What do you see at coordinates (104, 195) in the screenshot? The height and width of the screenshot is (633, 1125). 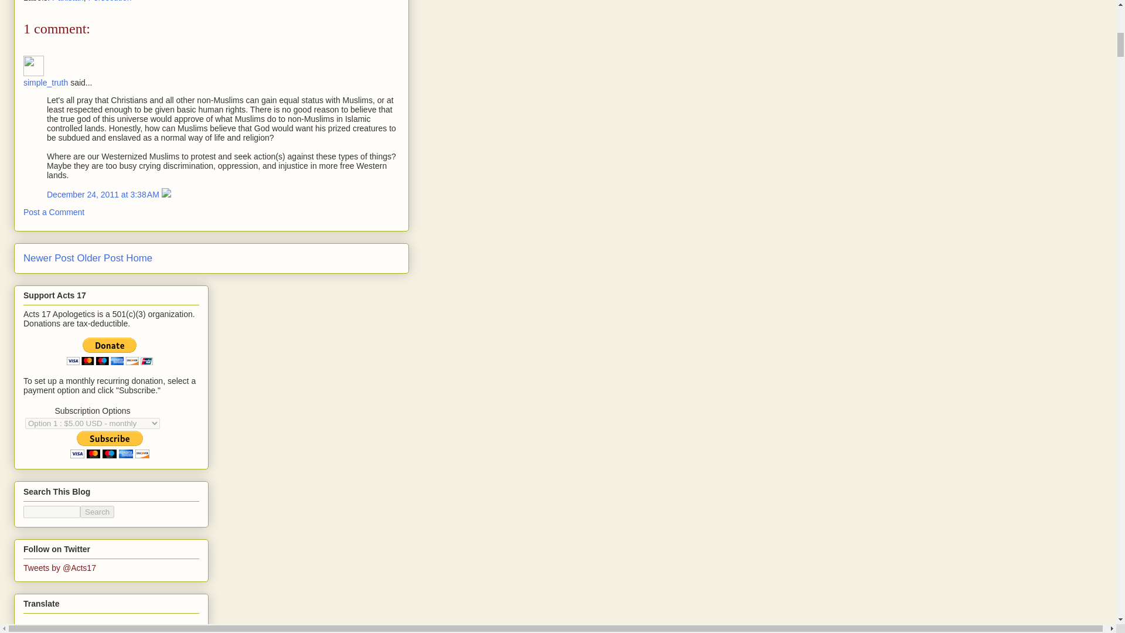 I see `comment permalink` at bounding box center [104, 195].